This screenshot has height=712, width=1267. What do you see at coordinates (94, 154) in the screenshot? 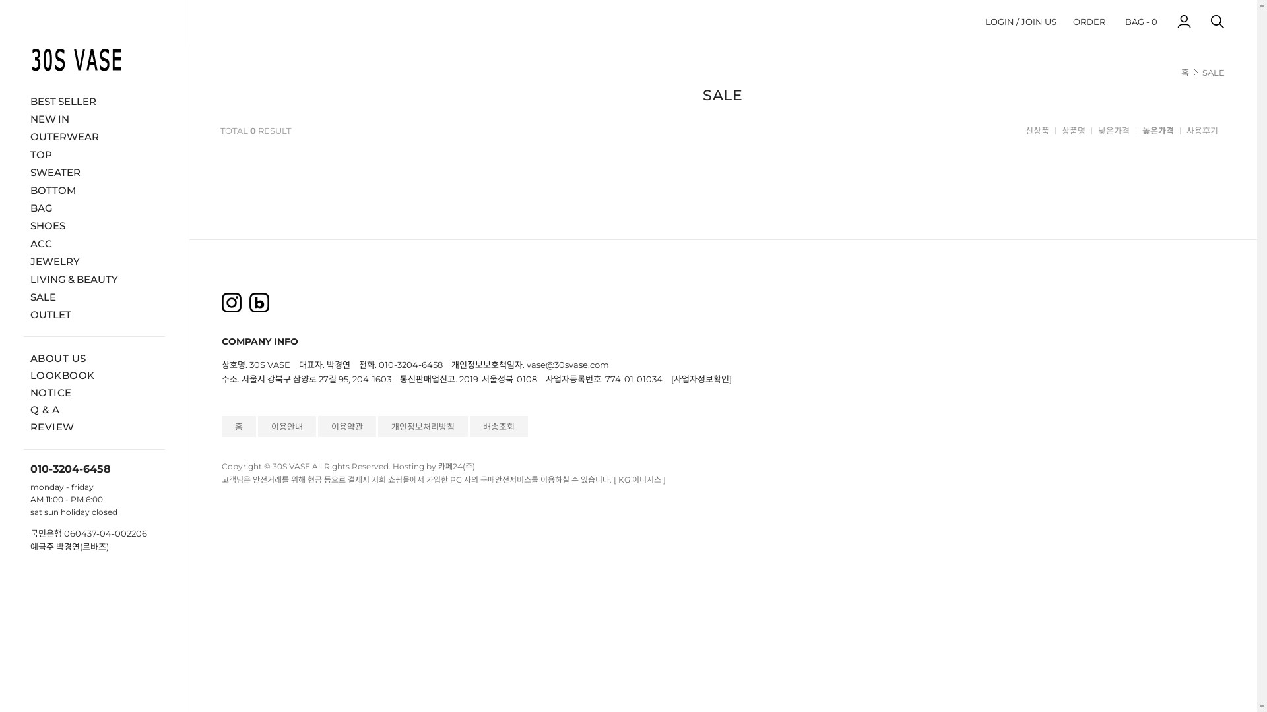
I see `TOP` at bounding box center [94, 154].